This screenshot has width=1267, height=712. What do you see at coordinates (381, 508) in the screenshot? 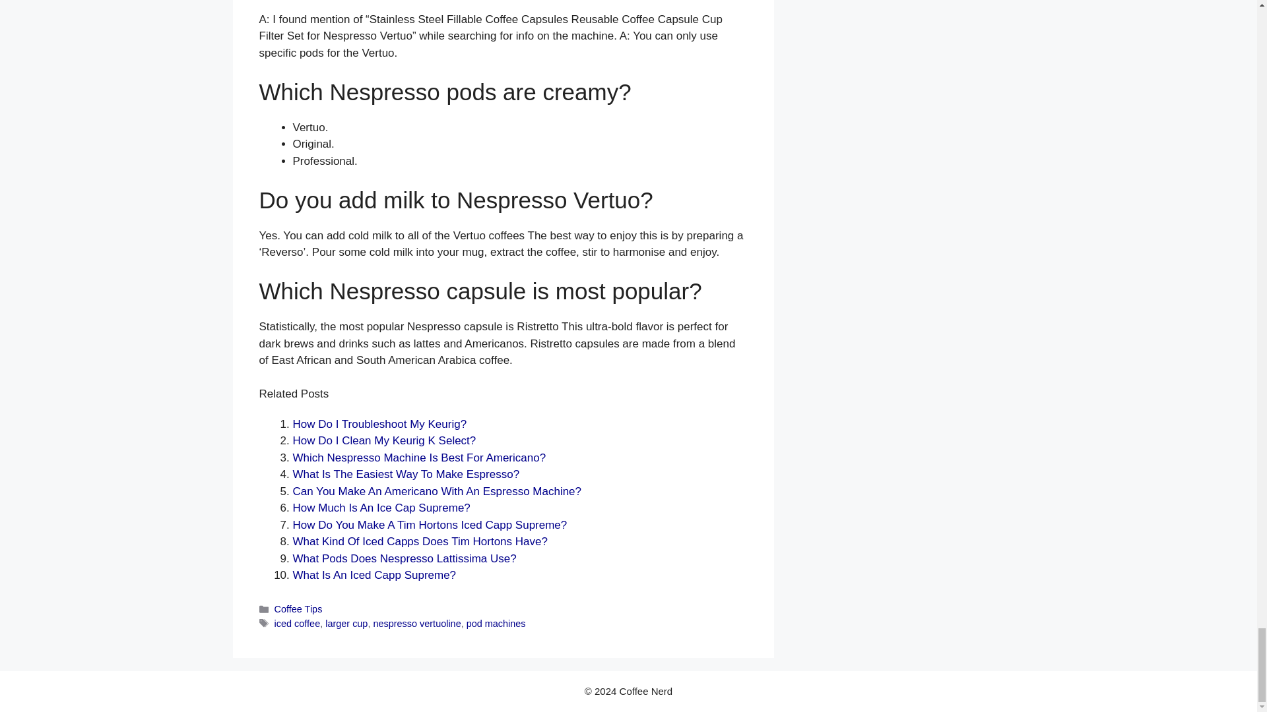
I see `How Much Is An Ice Cap Supreme?` at bounding box center [381, 508].